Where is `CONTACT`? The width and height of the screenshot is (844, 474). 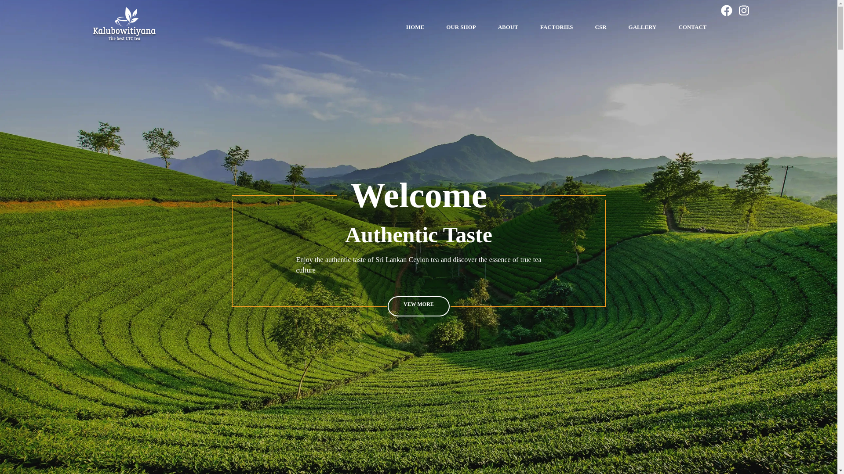 CONTACT is located at coordinates (692, 26).